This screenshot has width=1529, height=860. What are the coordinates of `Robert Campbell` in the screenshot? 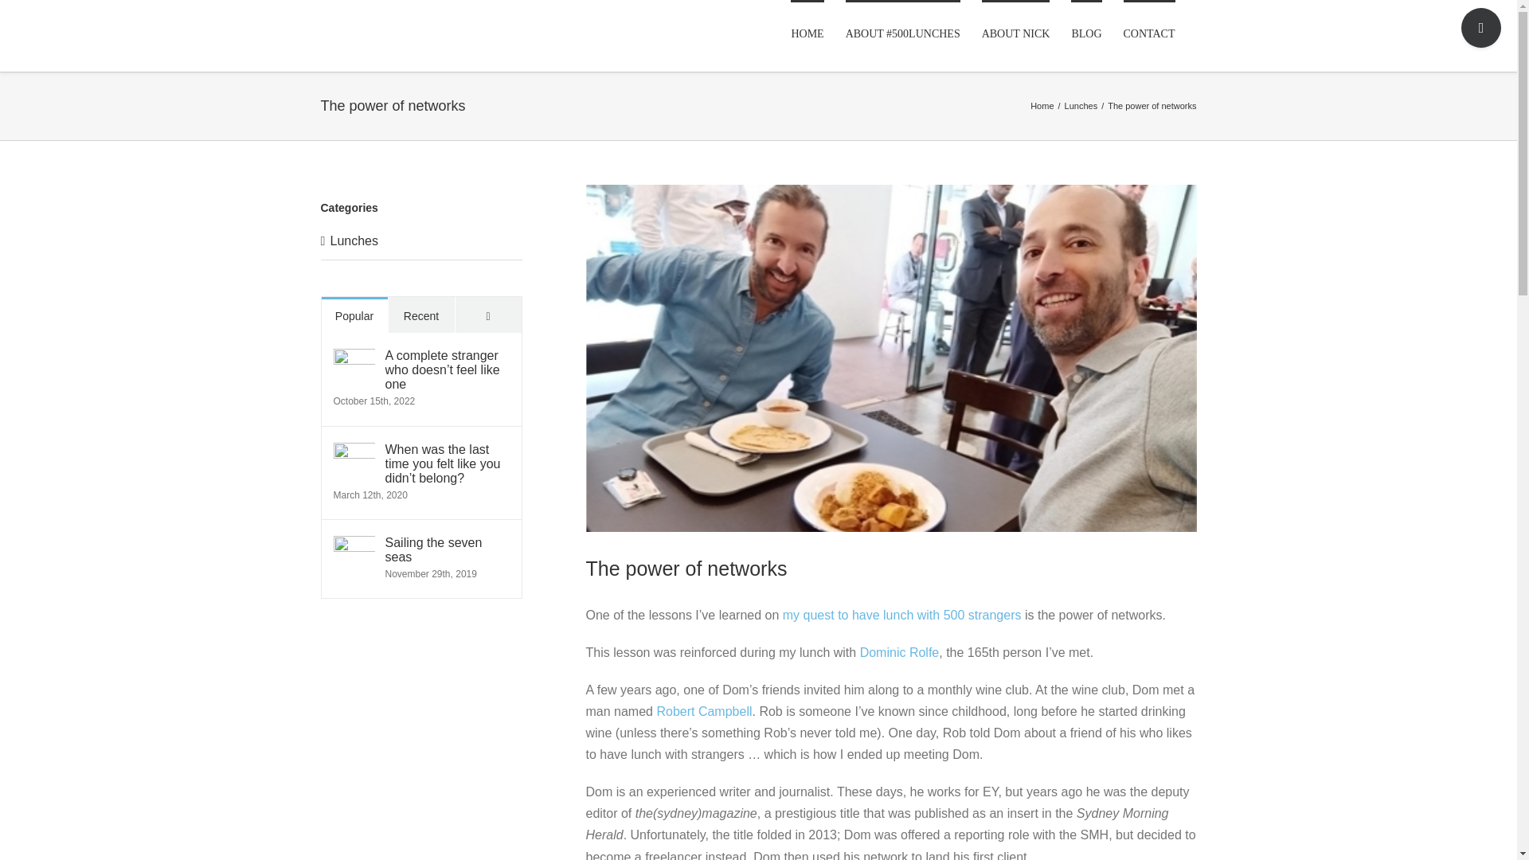 It's located at (704, 710).